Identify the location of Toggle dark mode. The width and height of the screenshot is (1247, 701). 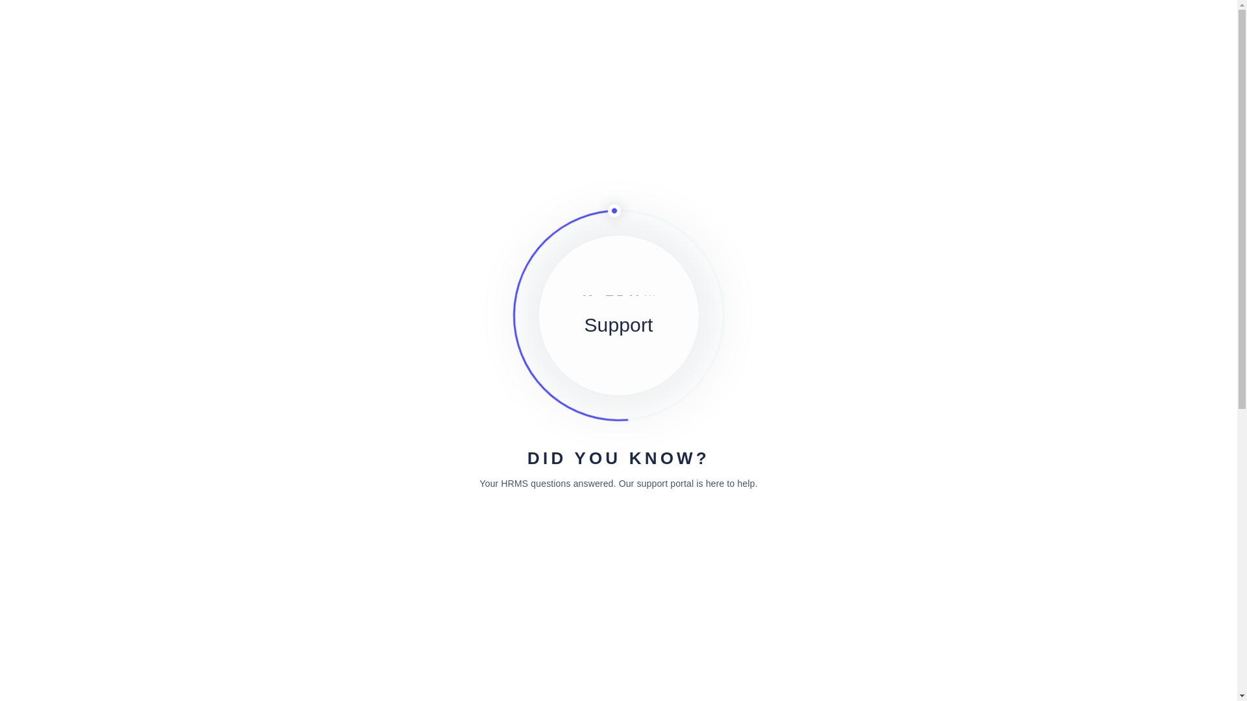
(1007, 16).